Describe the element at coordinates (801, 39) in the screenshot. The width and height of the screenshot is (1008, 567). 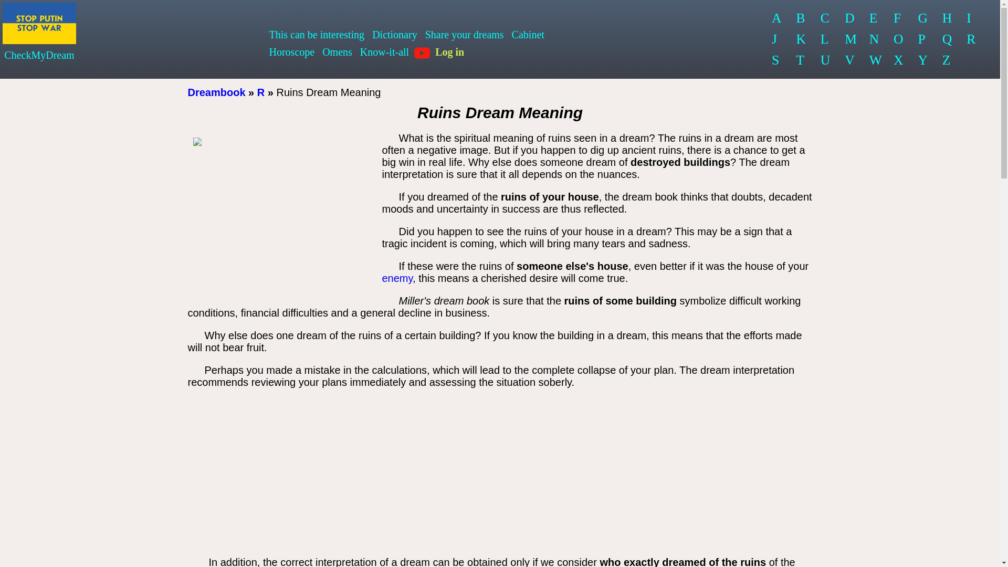
I see `K` at that location.